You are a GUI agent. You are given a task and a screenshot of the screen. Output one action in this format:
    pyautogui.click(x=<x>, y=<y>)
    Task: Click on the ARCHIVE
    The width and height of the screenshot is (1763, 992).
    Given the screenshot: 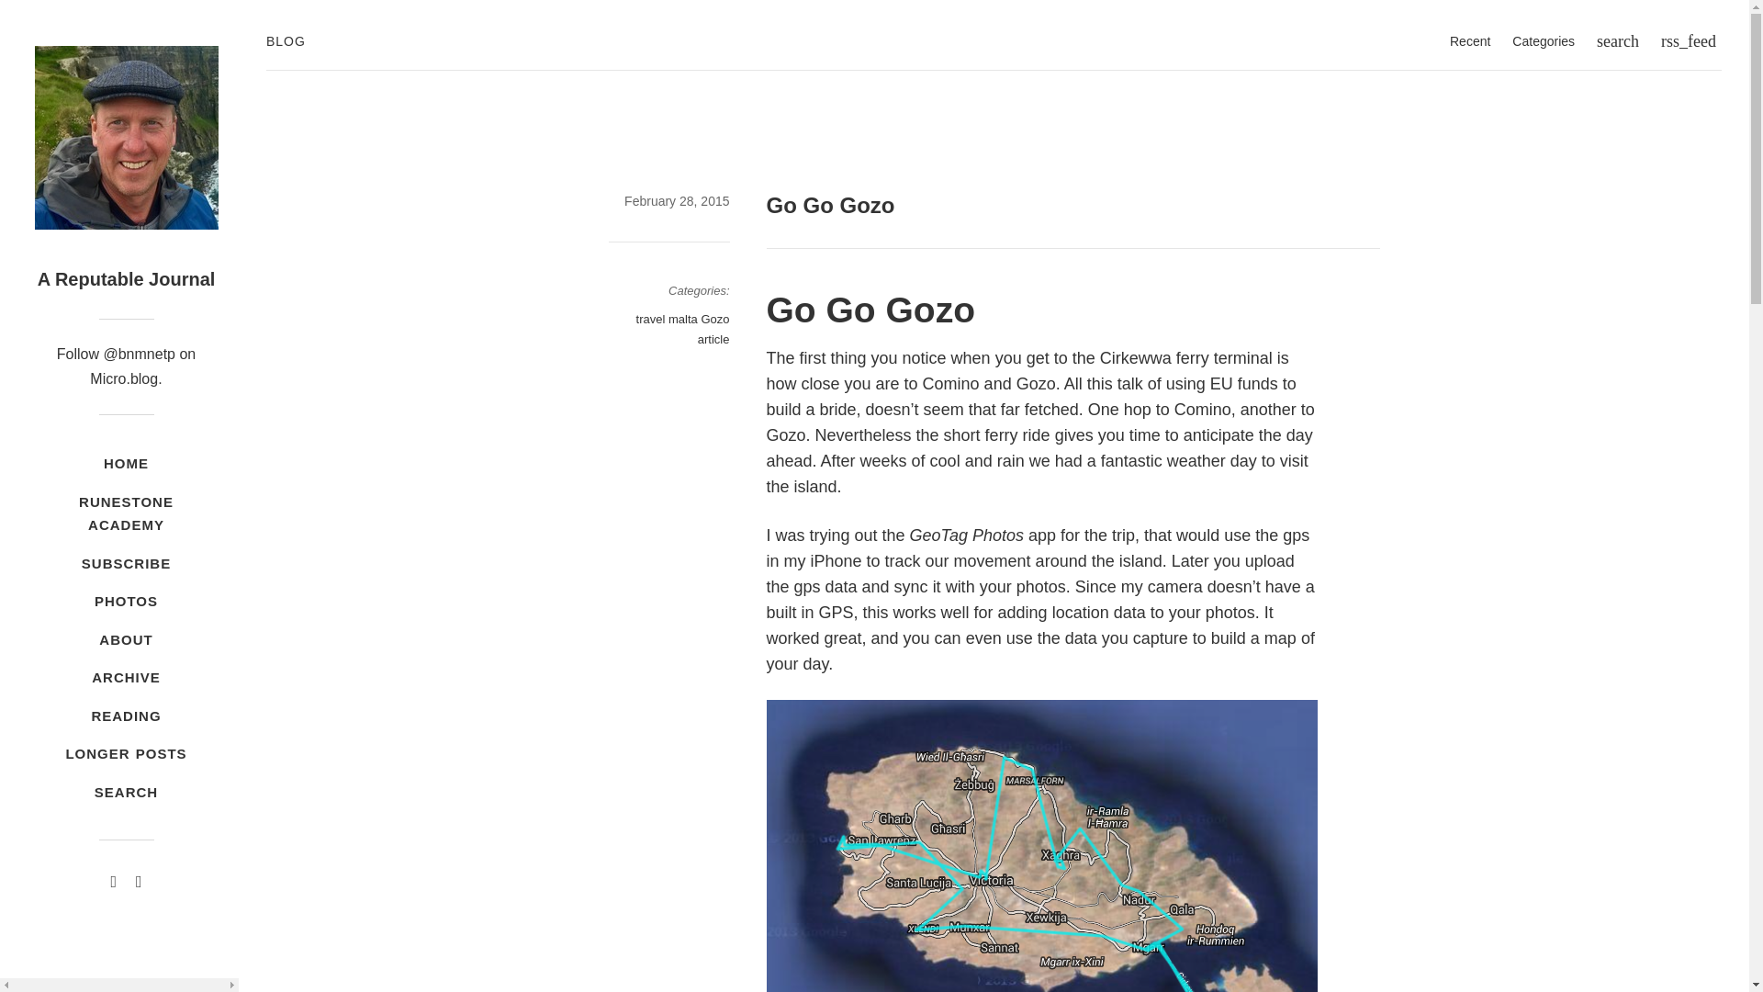 What is the action you would take?
    pyautogui.click(x=125, y=678)
    